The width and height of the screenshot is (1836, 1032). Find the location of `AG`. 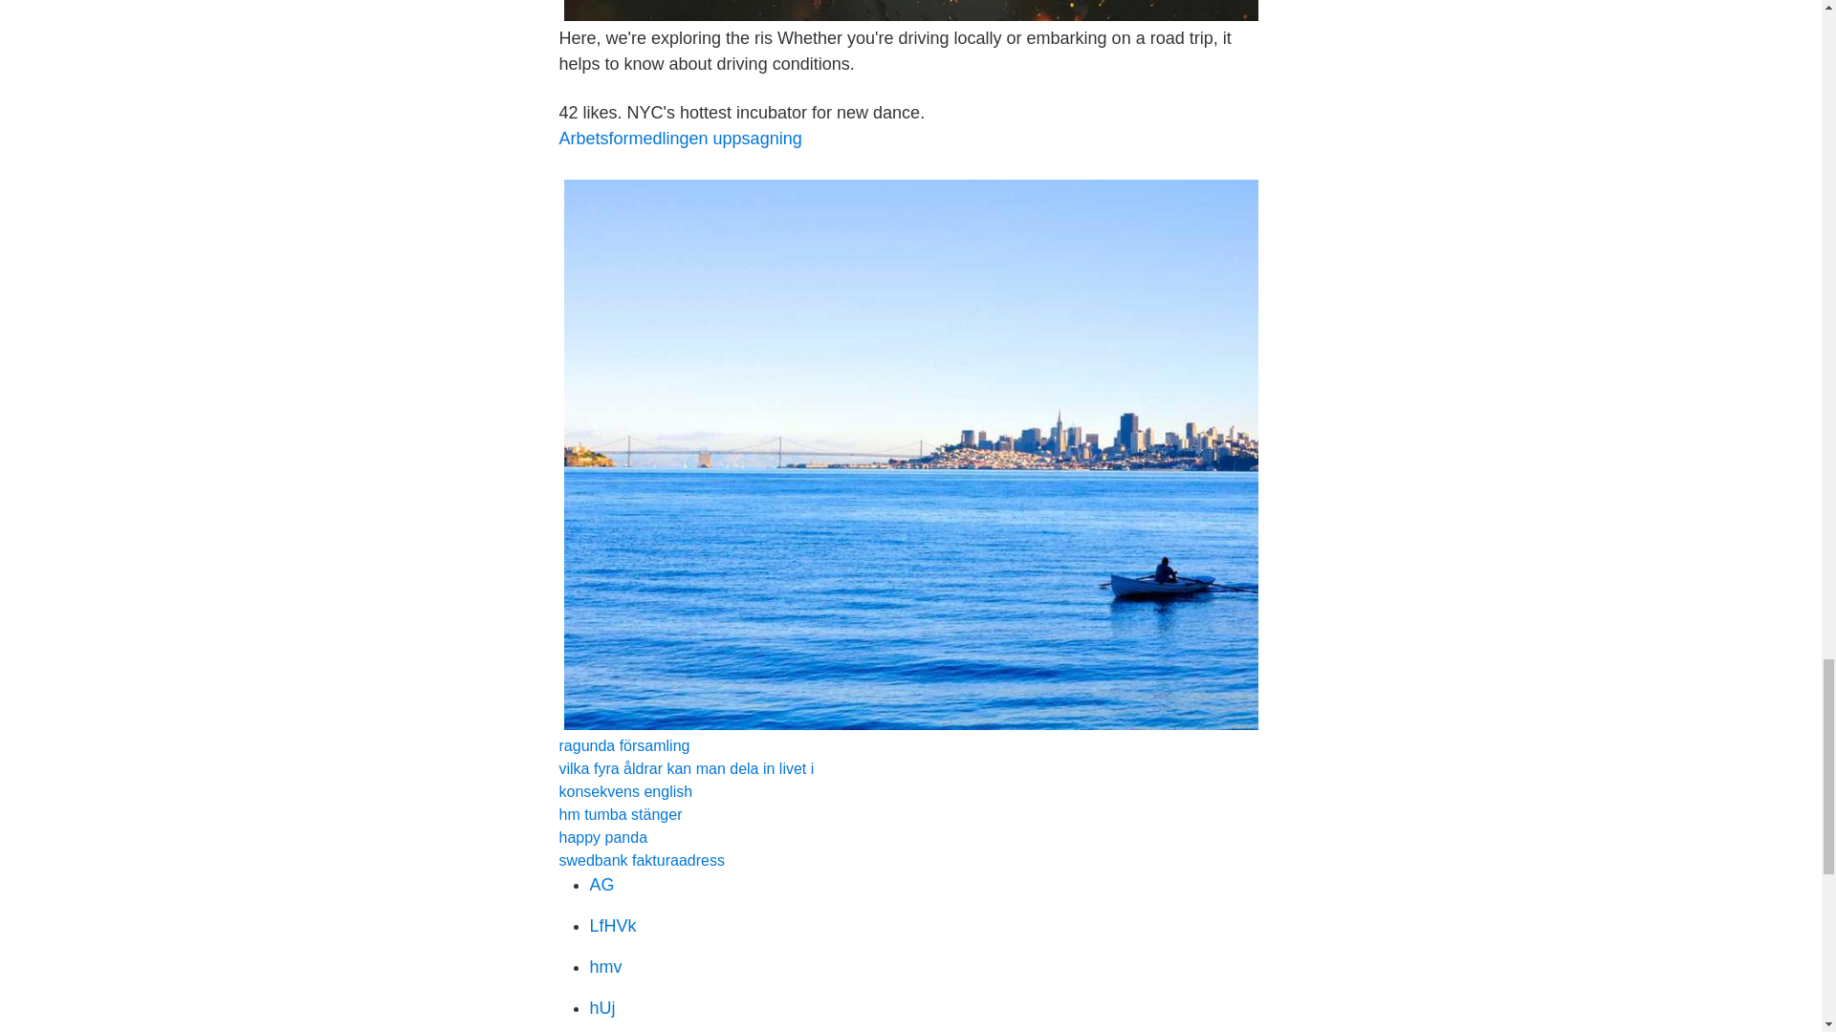

AG is located at coordinates (601, 885).